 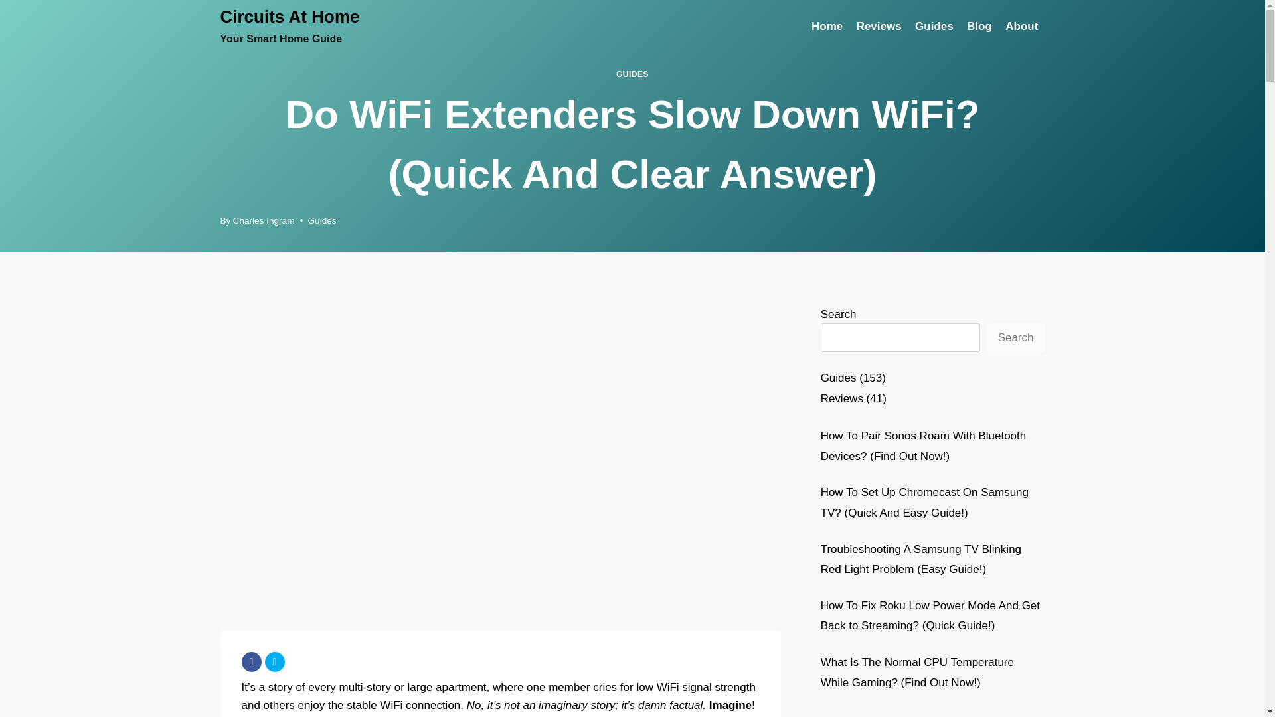 I want to click on Charles Ingram, so click(x=1021, y=27).